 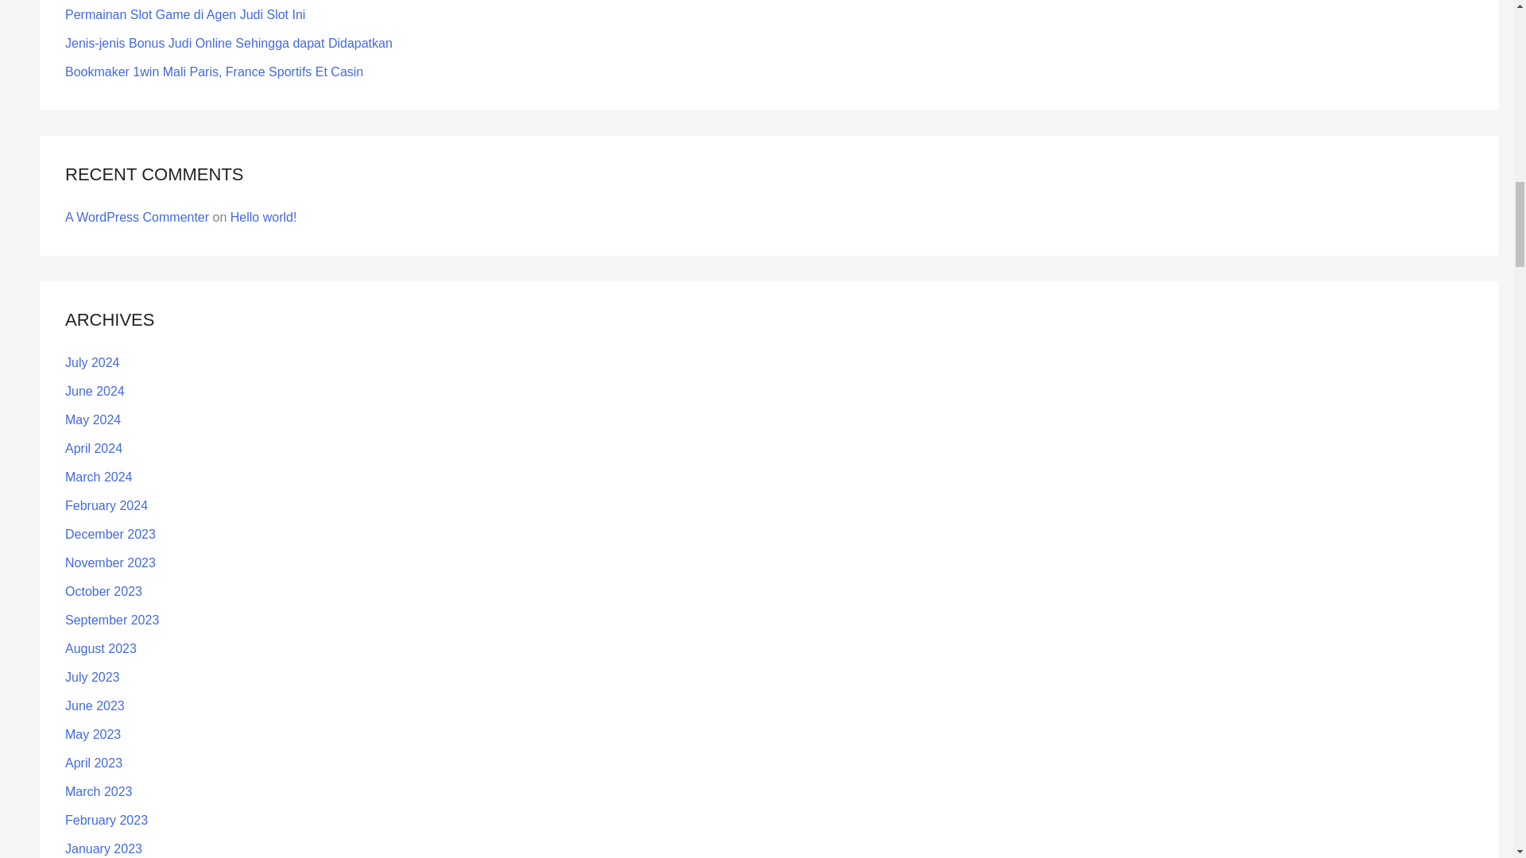 I want to click on Hello world!, so click(x=264, y=216).